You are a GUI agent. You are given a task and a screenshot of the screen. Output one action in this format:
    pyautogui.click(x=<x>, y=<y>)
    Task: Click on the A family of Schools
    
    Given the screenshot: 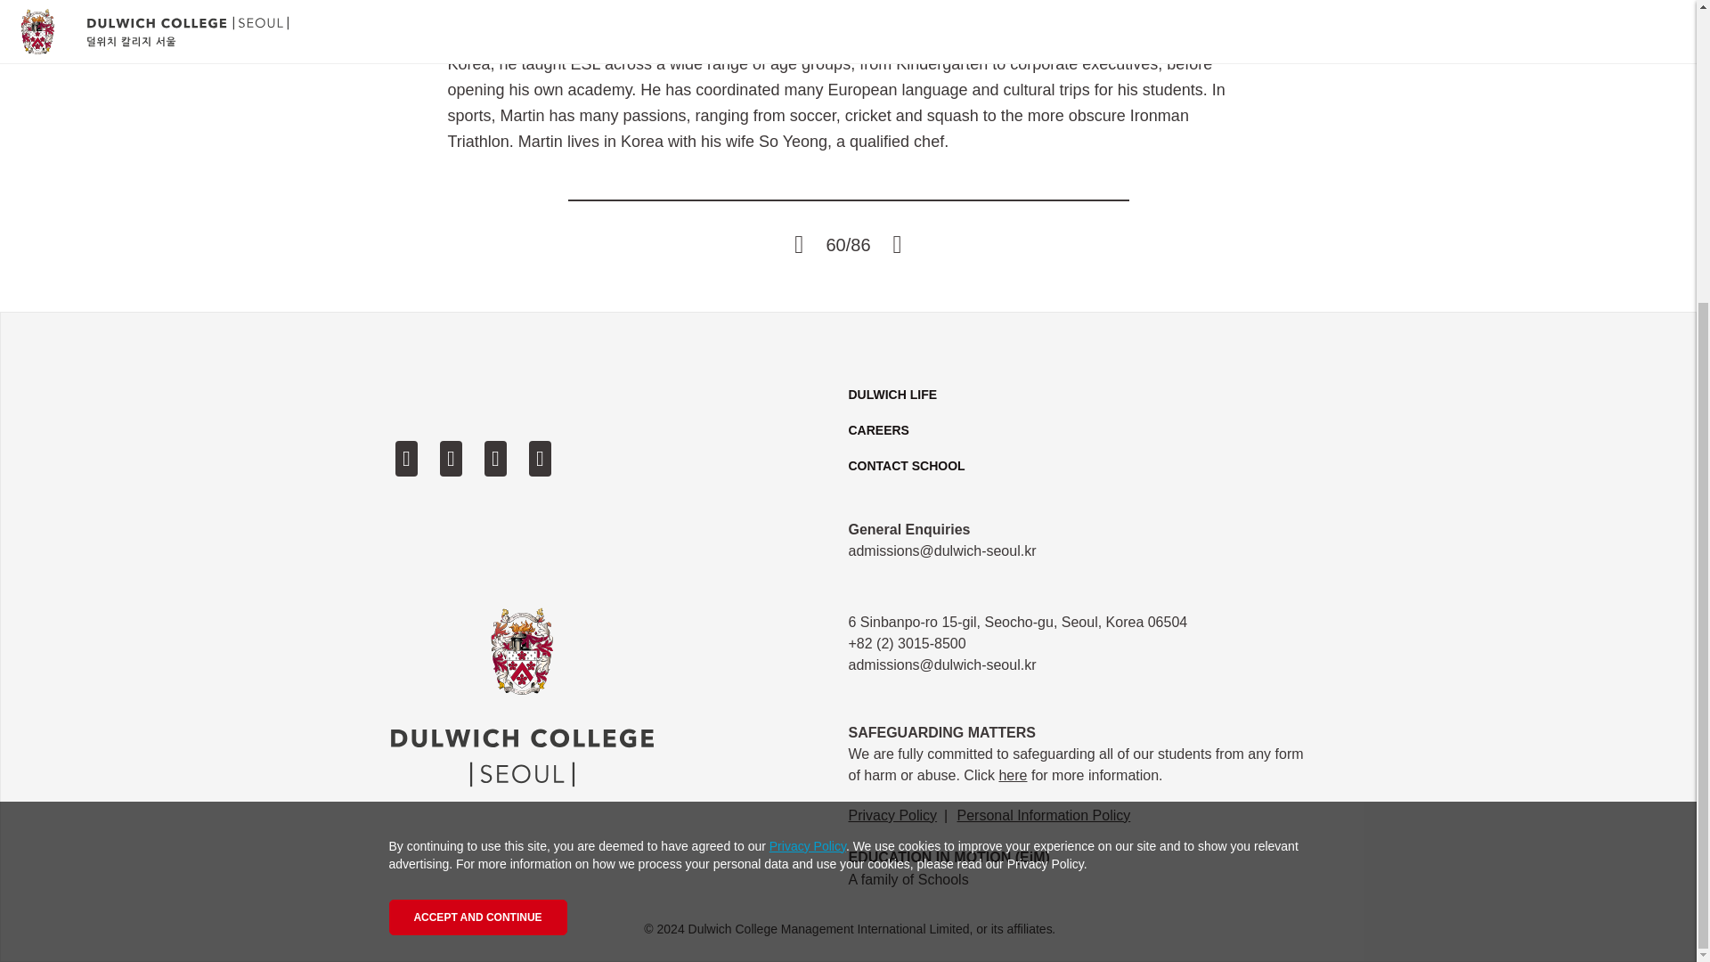 What is the action you would take?
    pyautogui.click(x=908, y=878)
    